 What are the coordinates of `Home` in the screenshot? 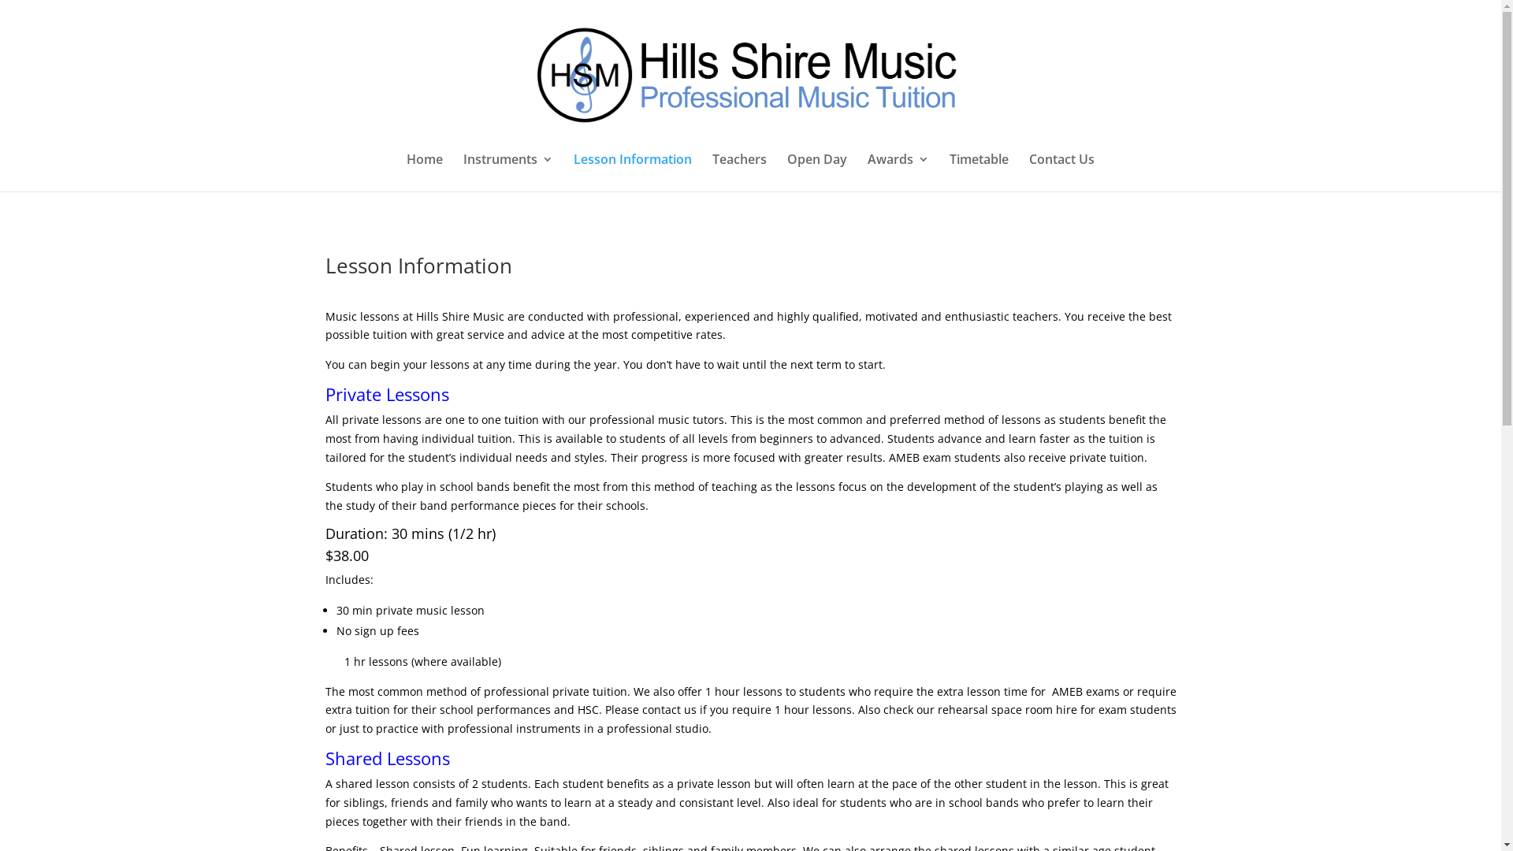 It's located at (425, 173).